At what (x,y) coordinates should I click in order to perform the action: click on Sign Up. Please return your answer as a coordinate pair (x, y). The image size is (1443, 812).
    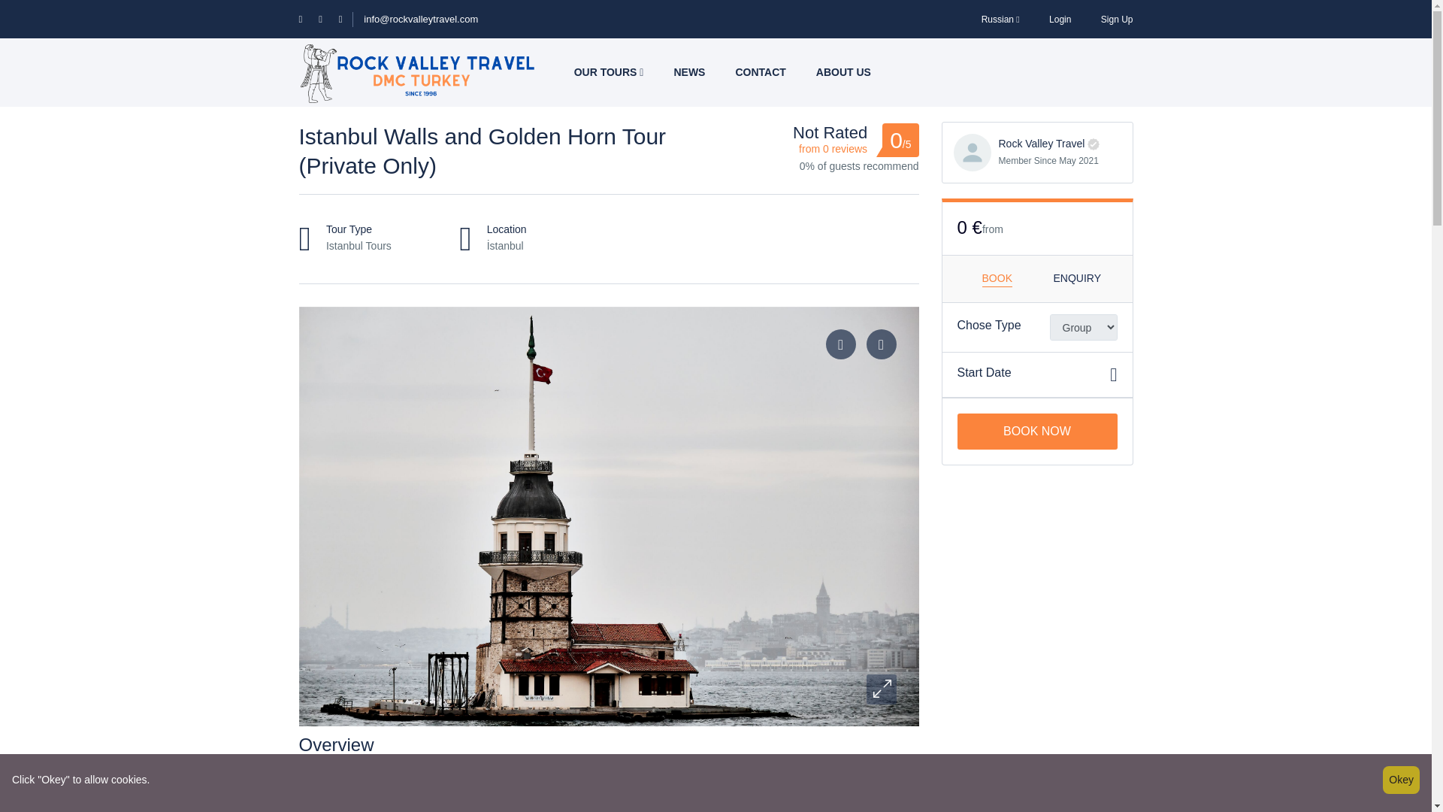
    Looking at the image, I should click on (1117, 19).